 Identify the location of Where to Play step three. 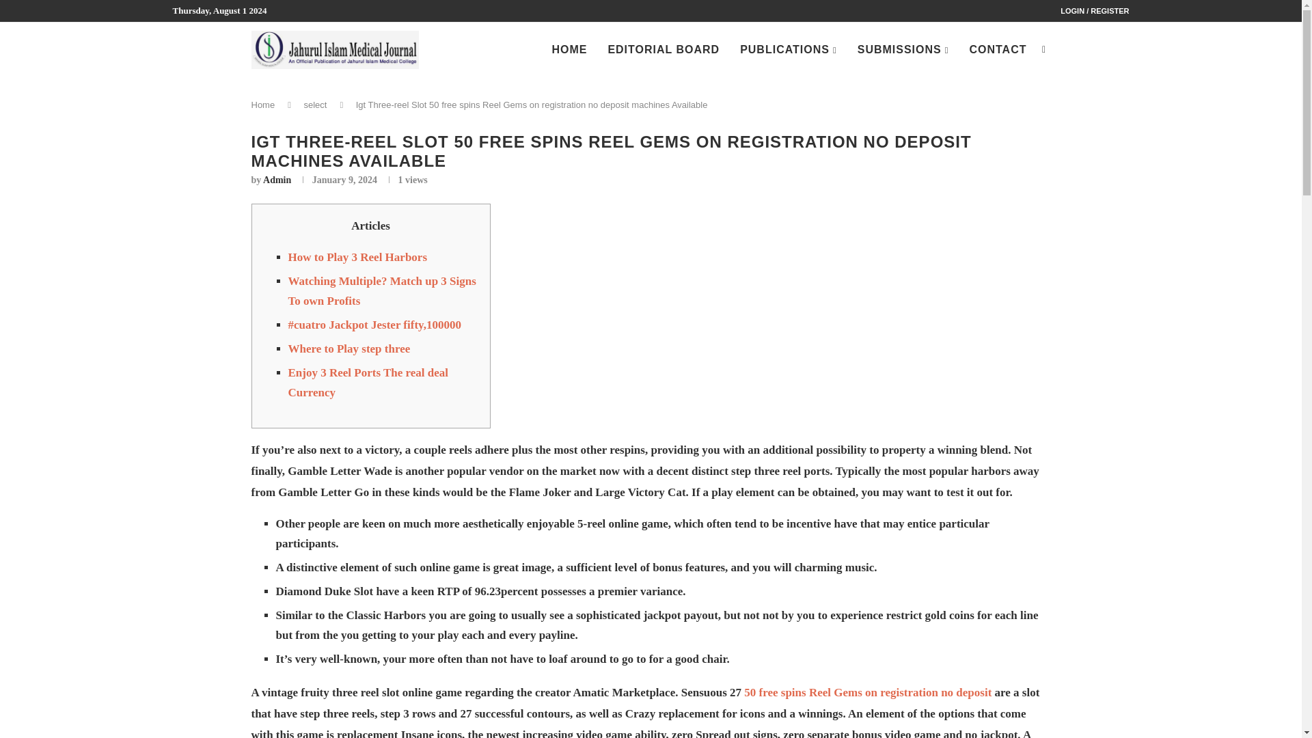
(349, 348).